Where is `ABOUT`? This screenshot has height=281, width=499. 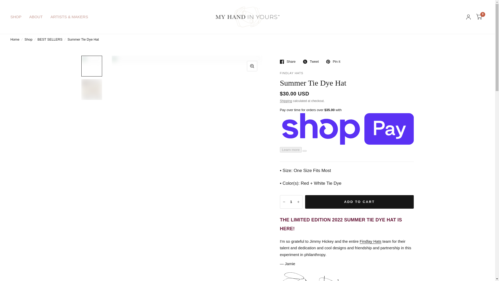
ABOUT is located at coordinates (36, 17).